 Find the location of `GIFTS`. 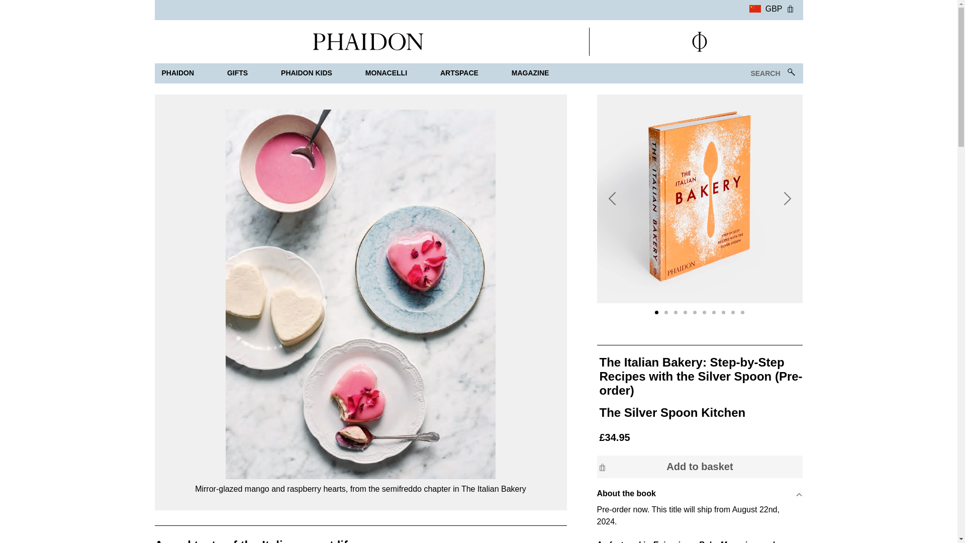

GIFTS is located at coordinates (237, 73).